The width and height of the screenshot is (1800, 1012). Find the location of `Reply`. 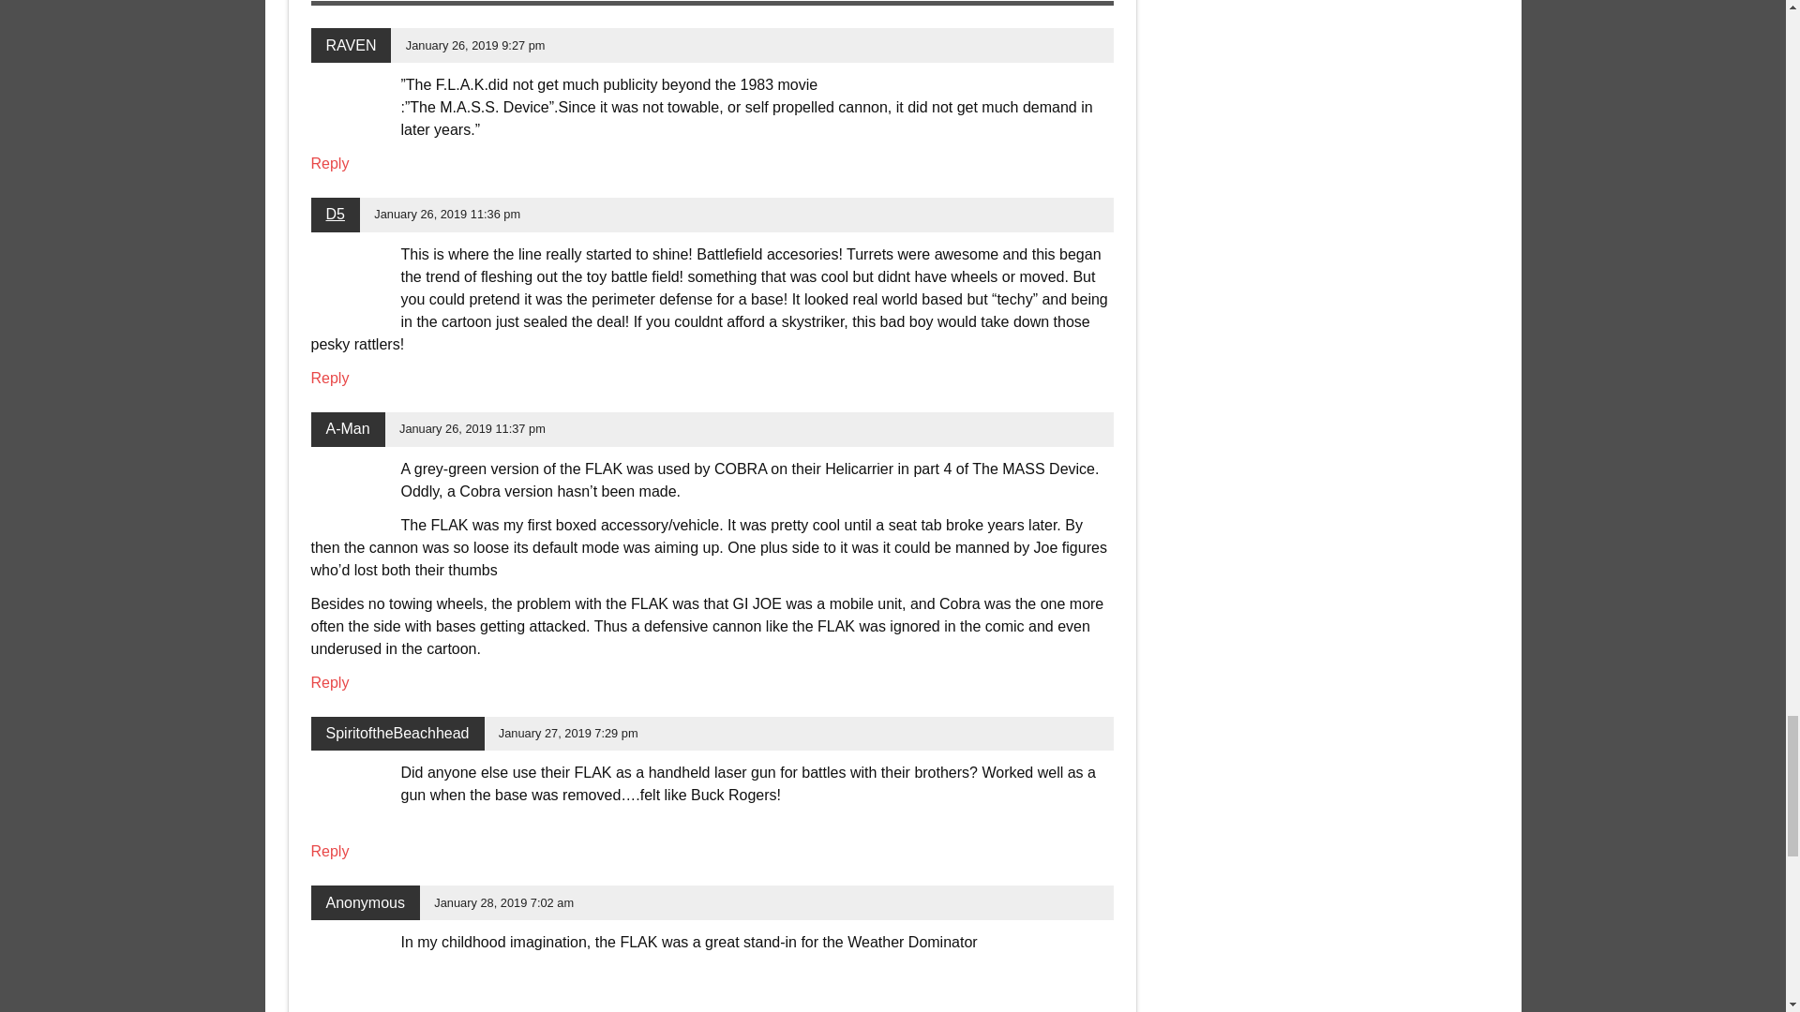

Reply is located at coordinates (330, 378).